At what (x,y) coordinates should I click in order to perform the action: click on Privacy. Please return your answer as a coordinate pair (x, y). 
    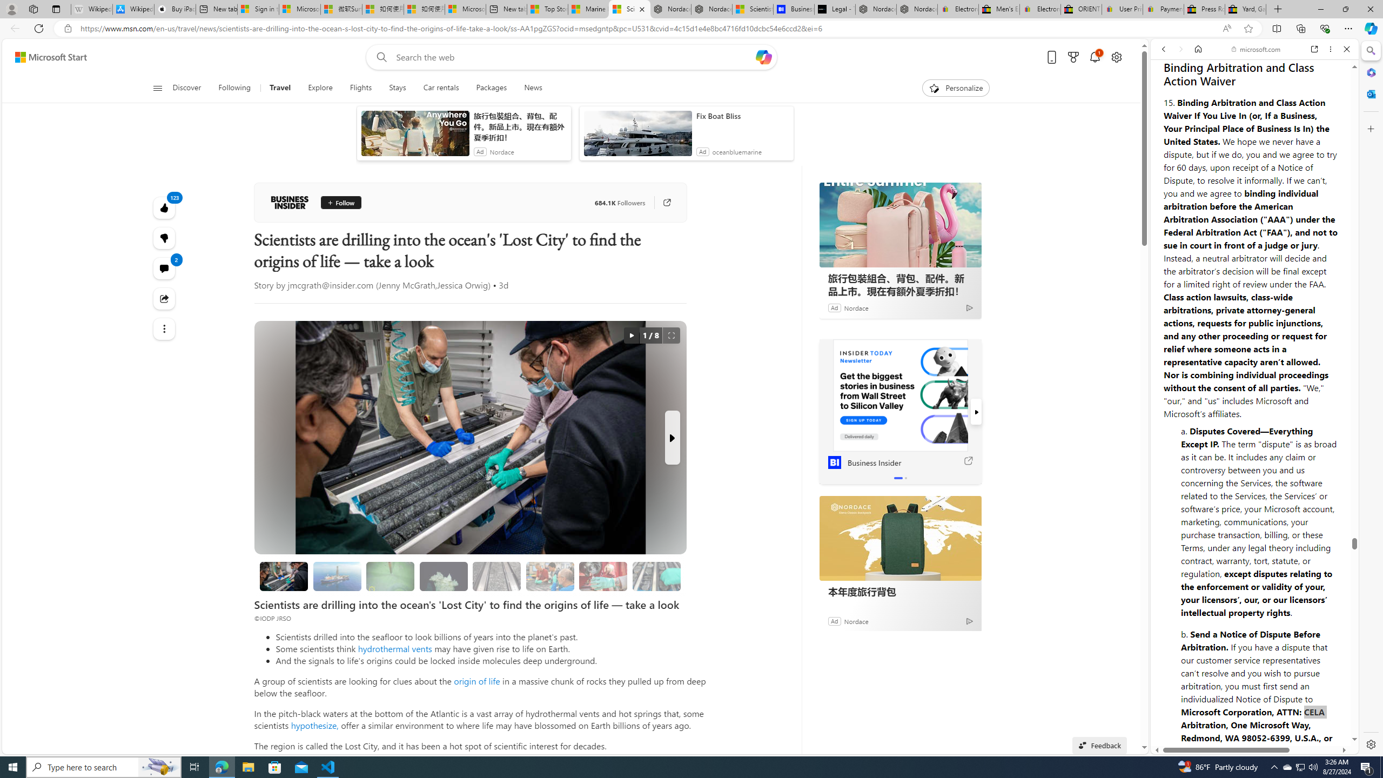
    Looking at the image, I should click on (1190, 720).